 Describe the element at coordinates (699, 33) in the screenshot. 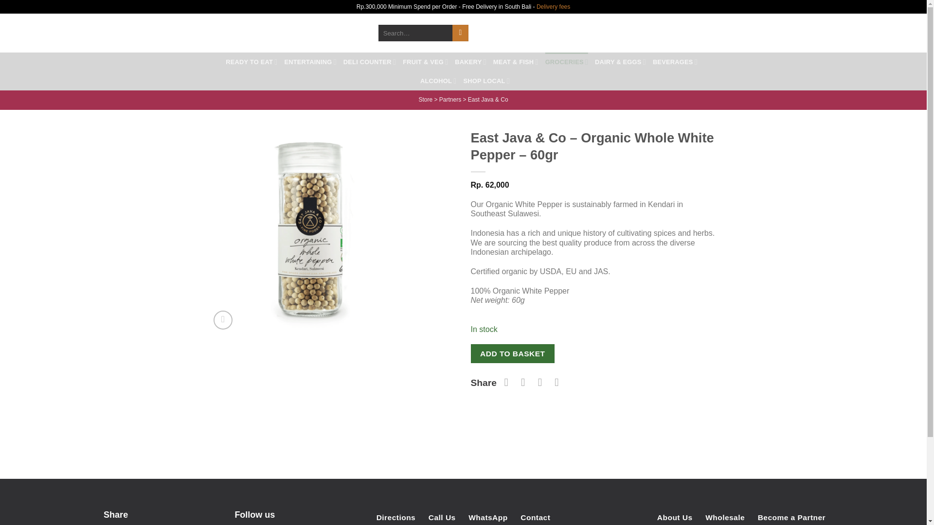

I see `NEW Half Size Roast Chicken Delivery Package for 2` at that location.